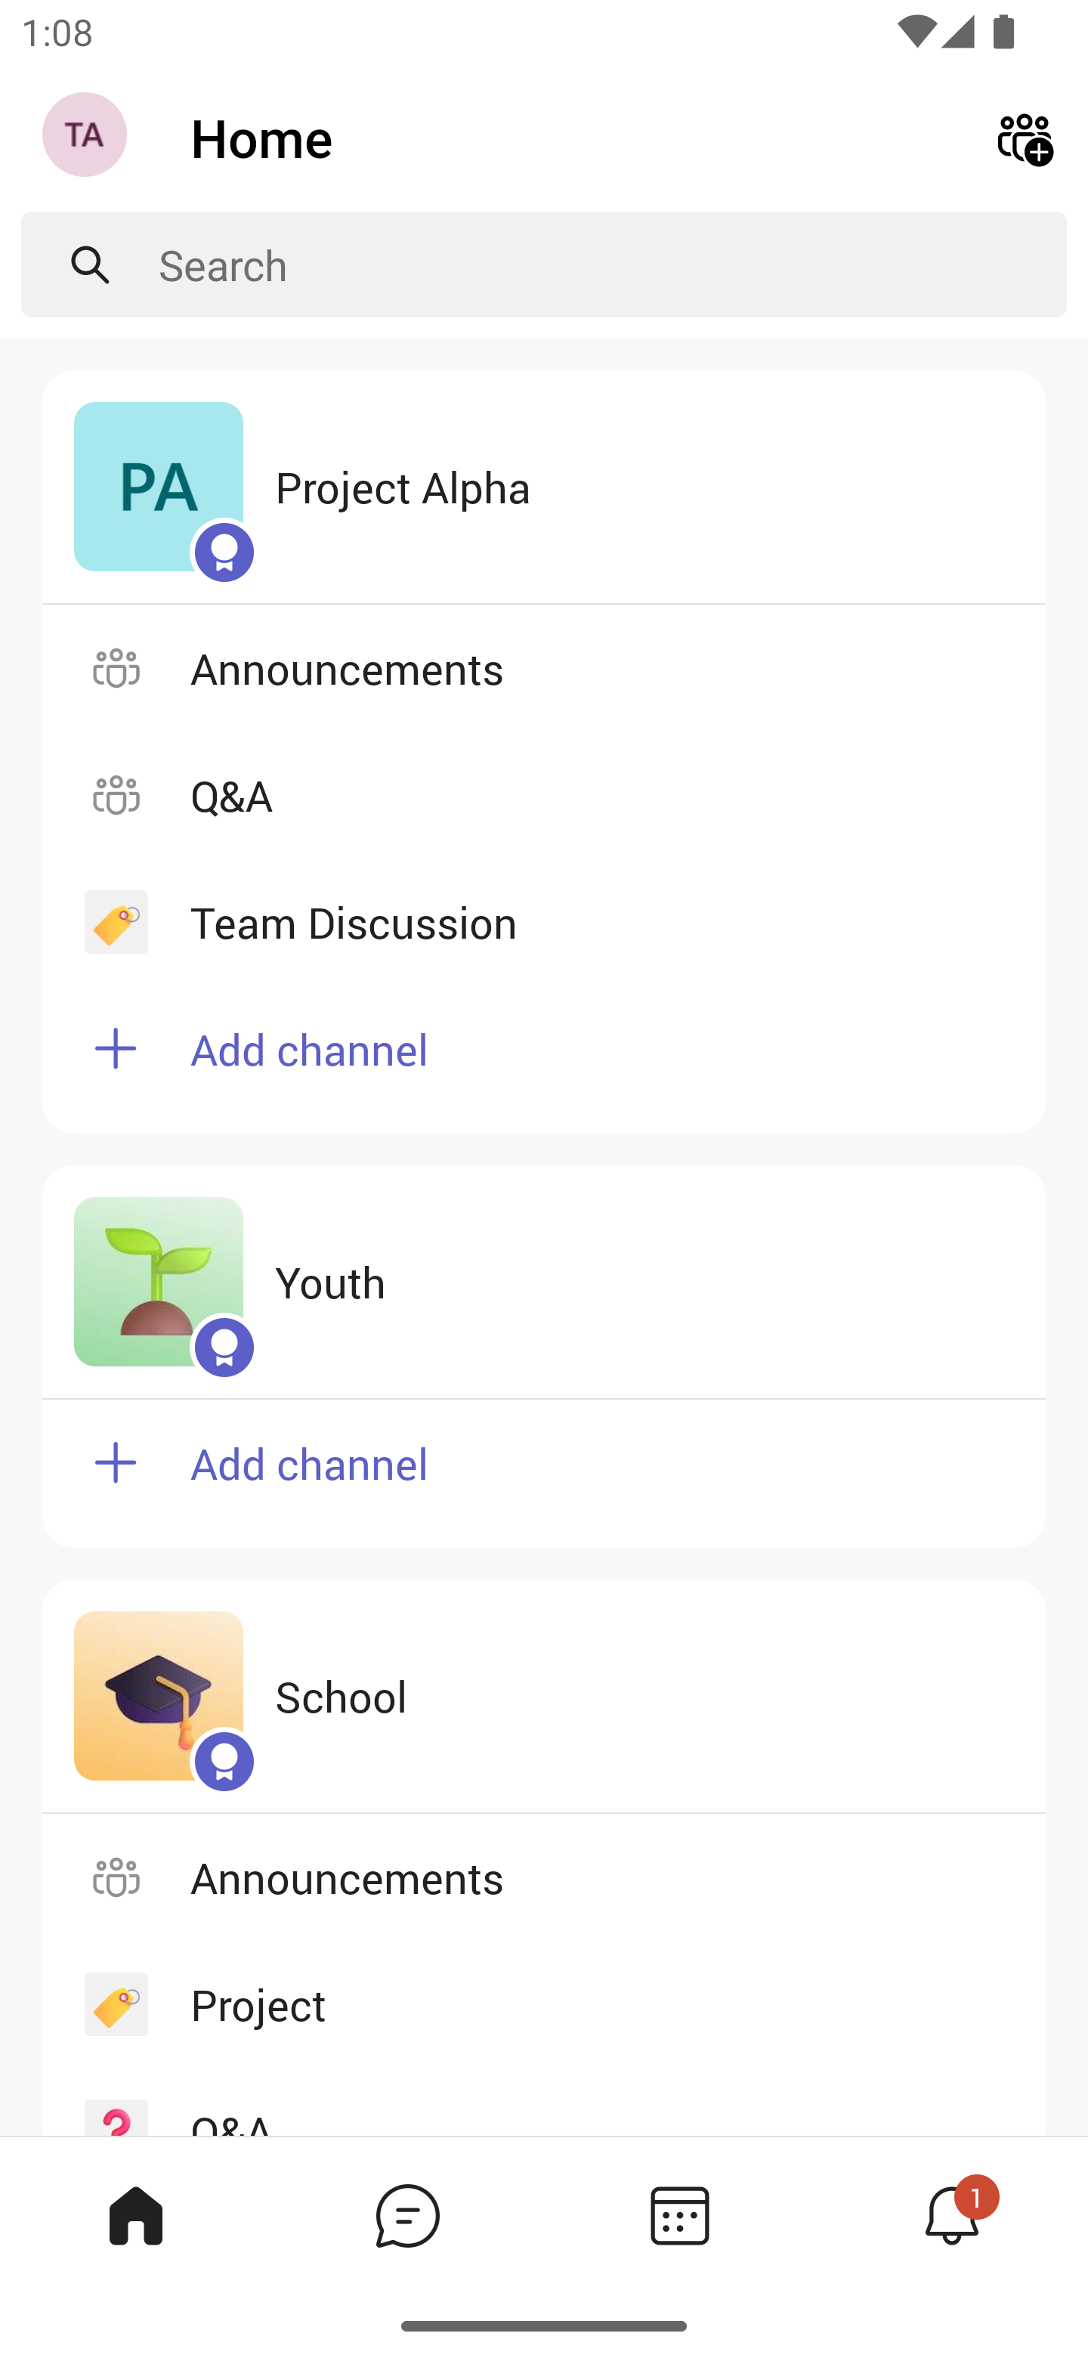 This screenshot has width=1088, height=2358. I want to click on Project Alpha Community. Project Alpha, so click(544, 487).